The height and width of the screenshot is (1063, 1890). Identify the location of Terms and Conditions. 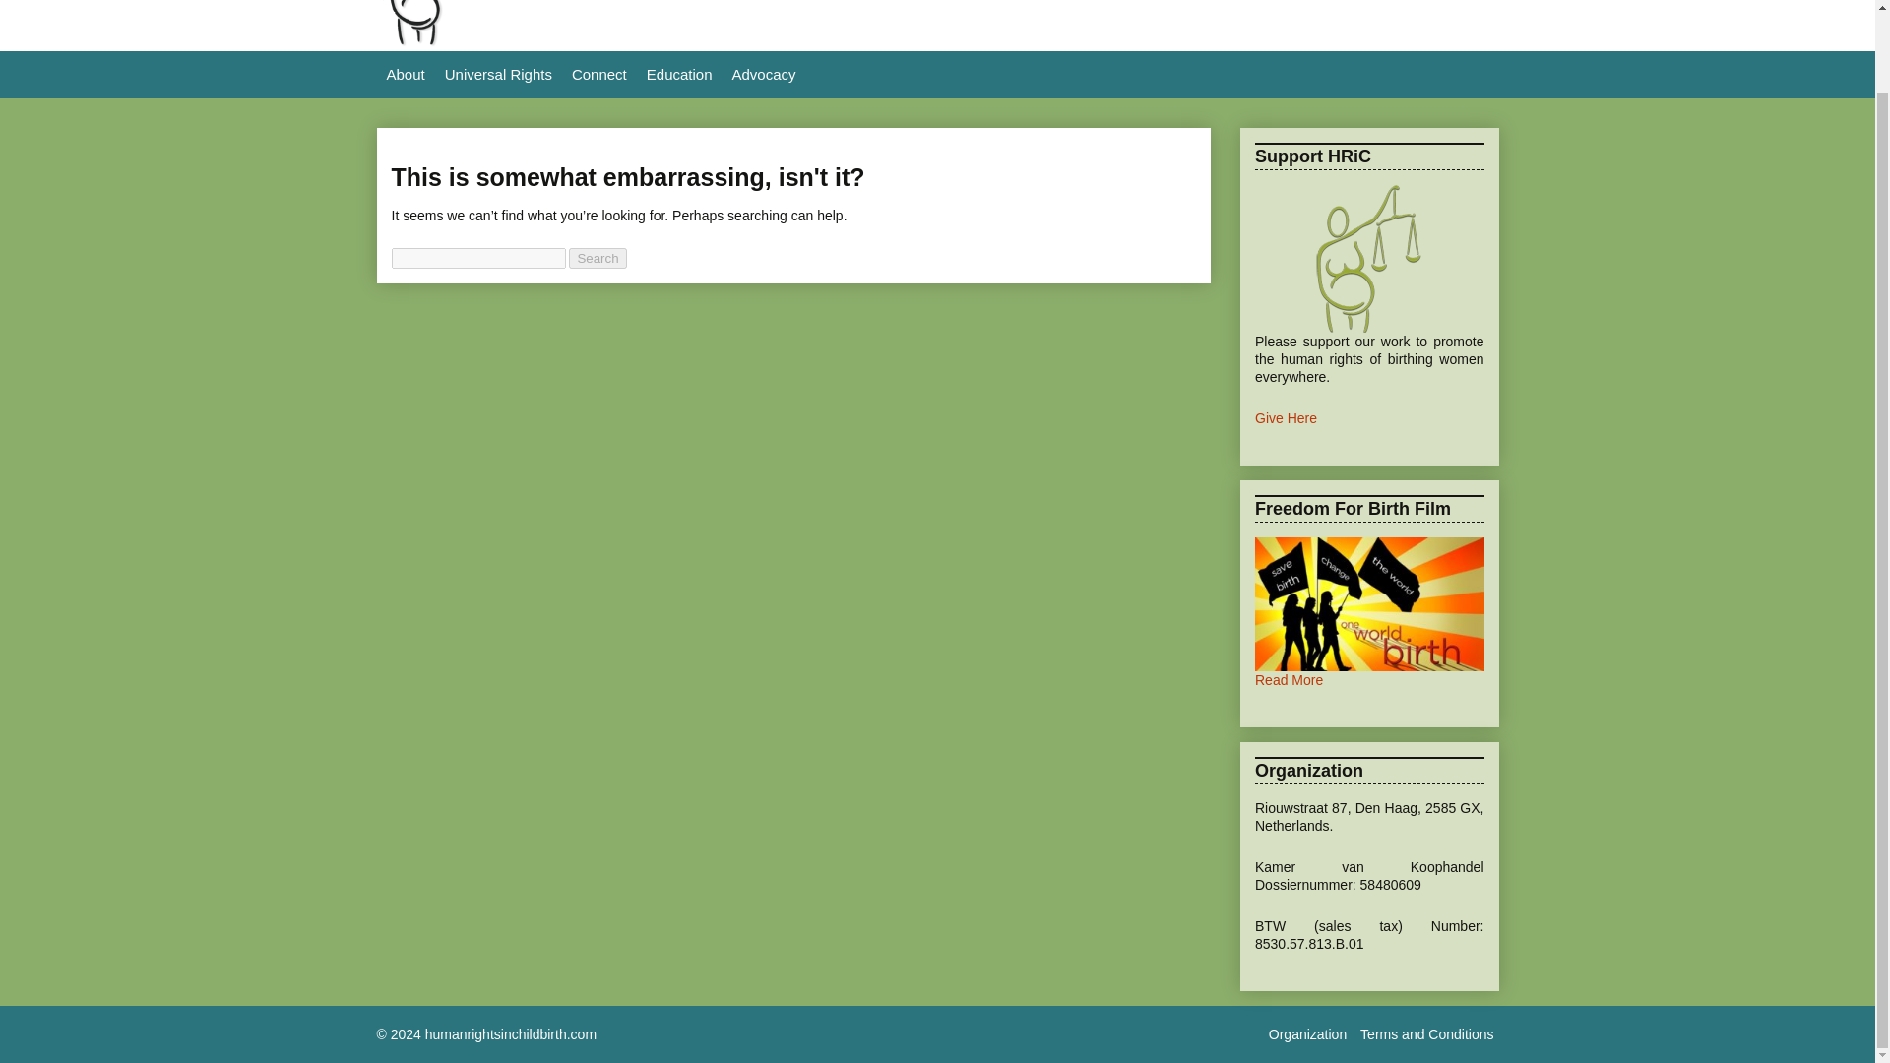
(1426, 1033).